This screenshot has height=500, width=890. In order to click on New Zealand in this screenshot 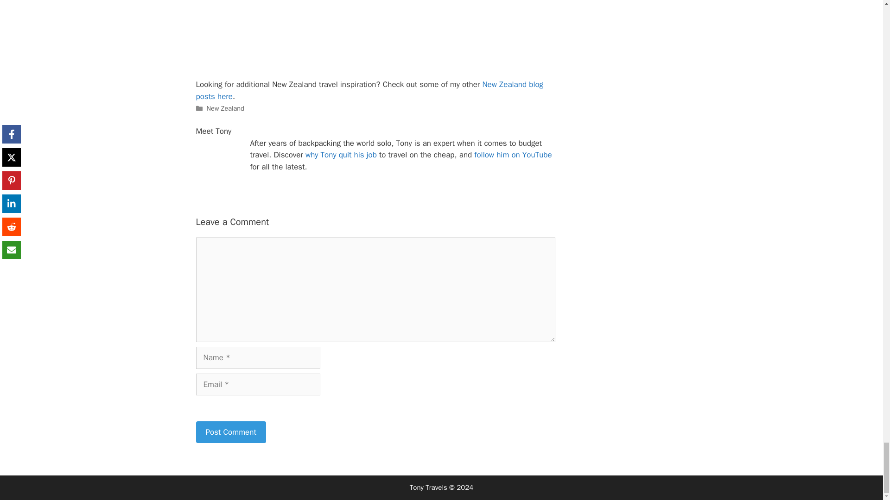, I will do `click(225, 108)`.